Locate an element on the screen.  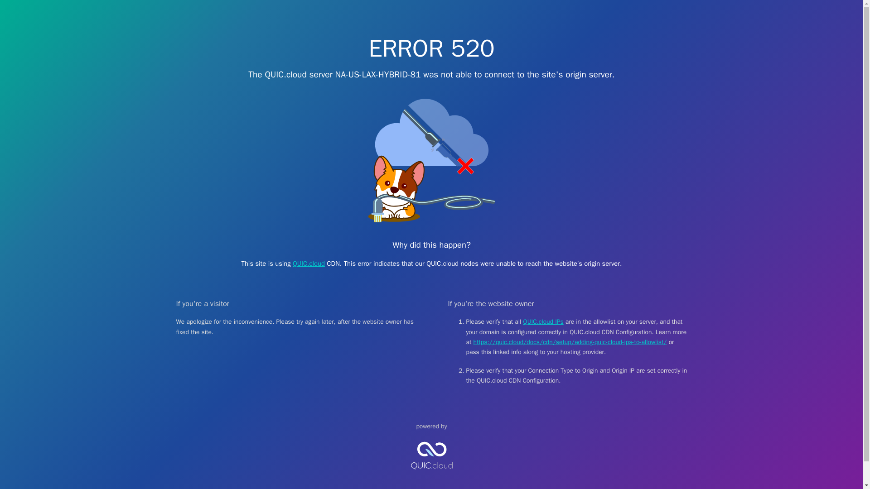
QUIC.cloud is located at coordinates (308, 264).